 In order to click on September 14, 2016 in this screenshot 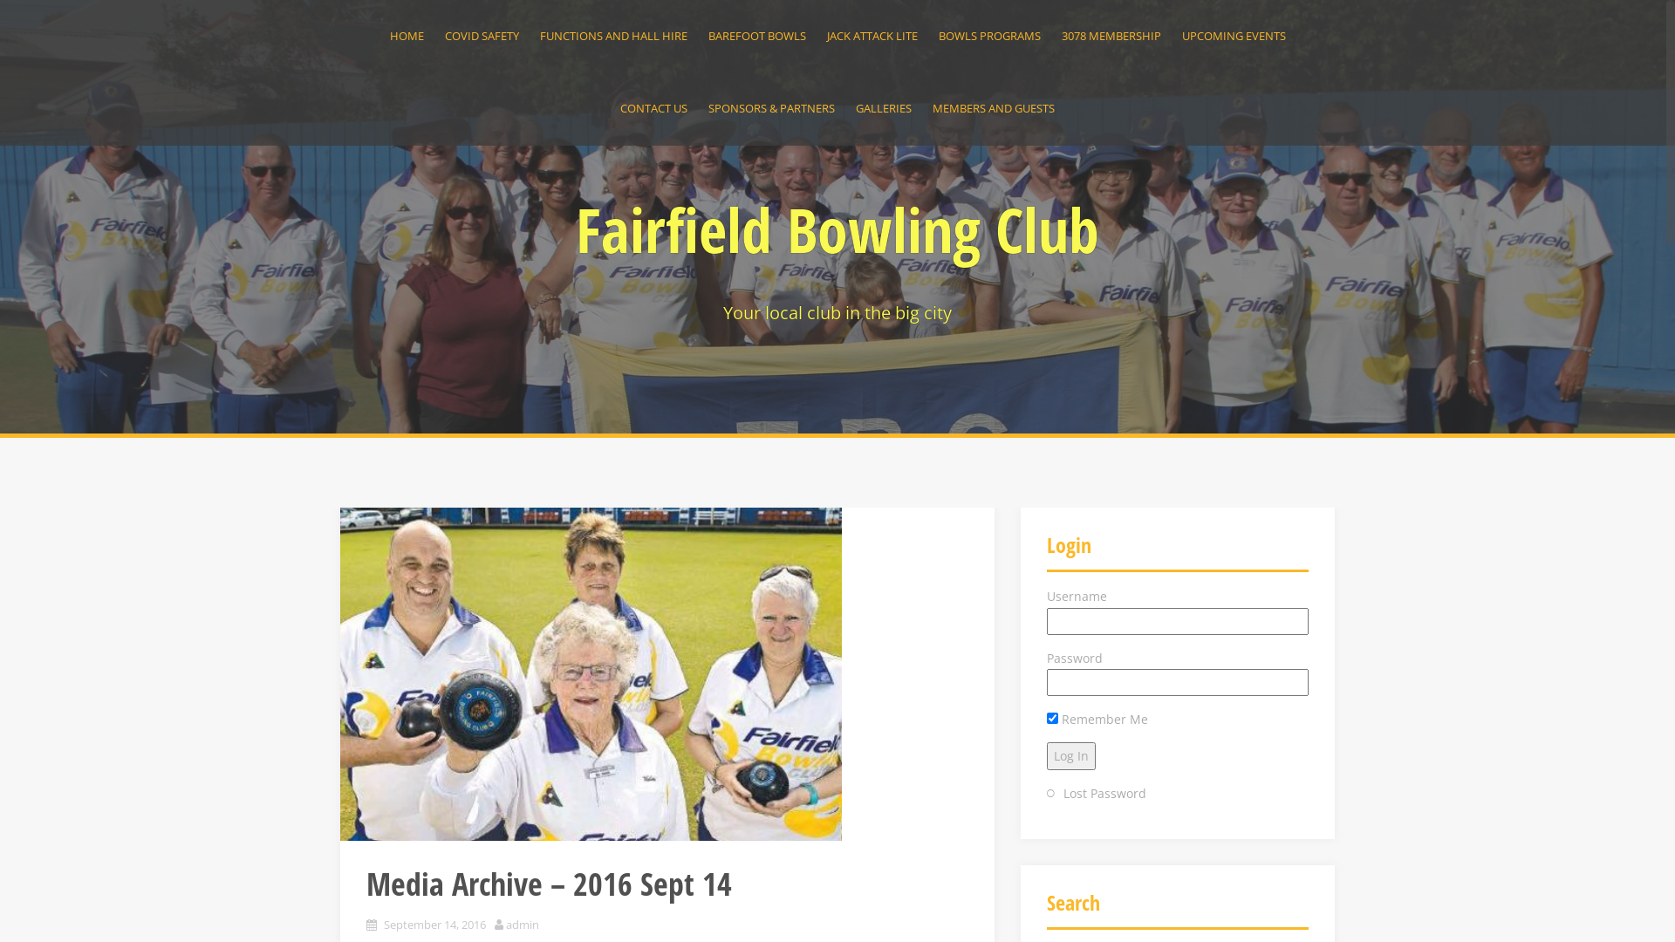, I will do `click(434, 925)`.